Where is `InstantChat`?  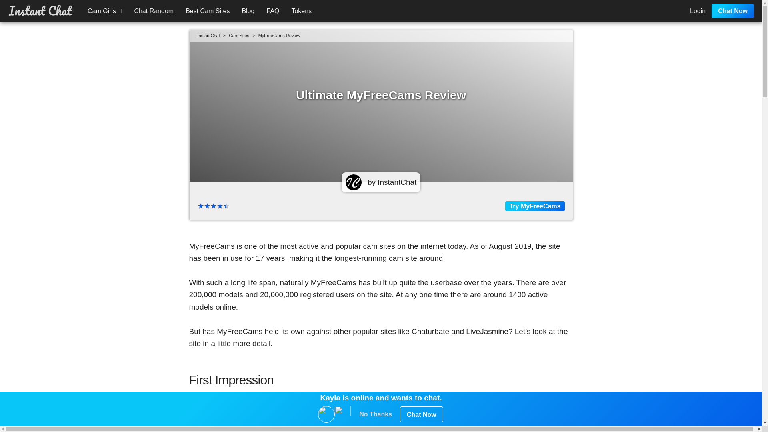
InstantChat is located at coordinates (209, 36).